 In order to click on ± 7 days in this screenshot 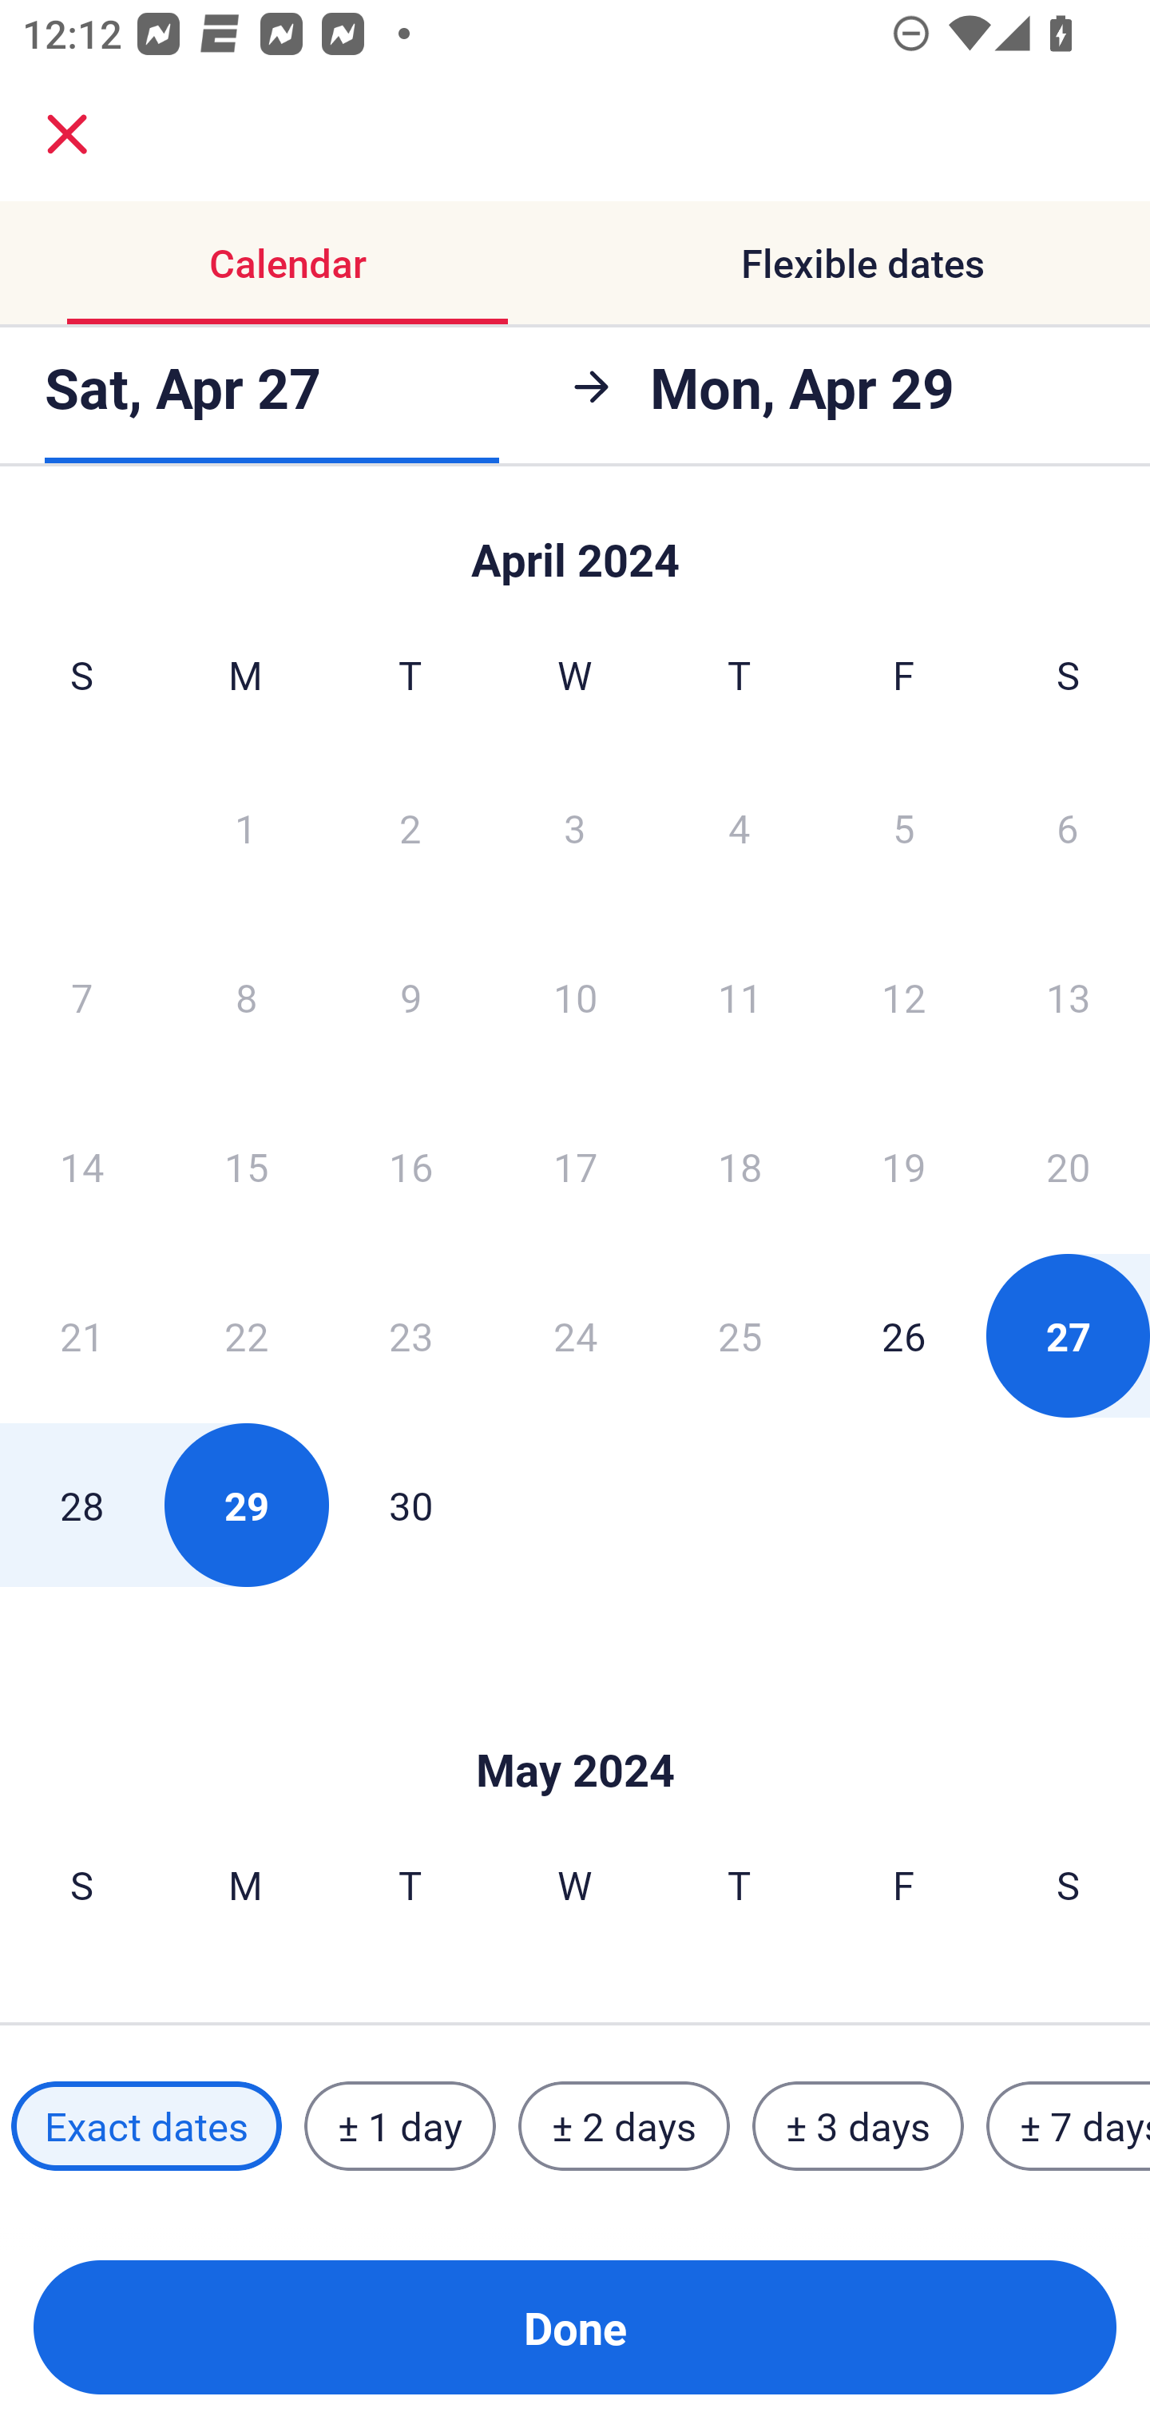, I will do `click(1069, 2125)`.